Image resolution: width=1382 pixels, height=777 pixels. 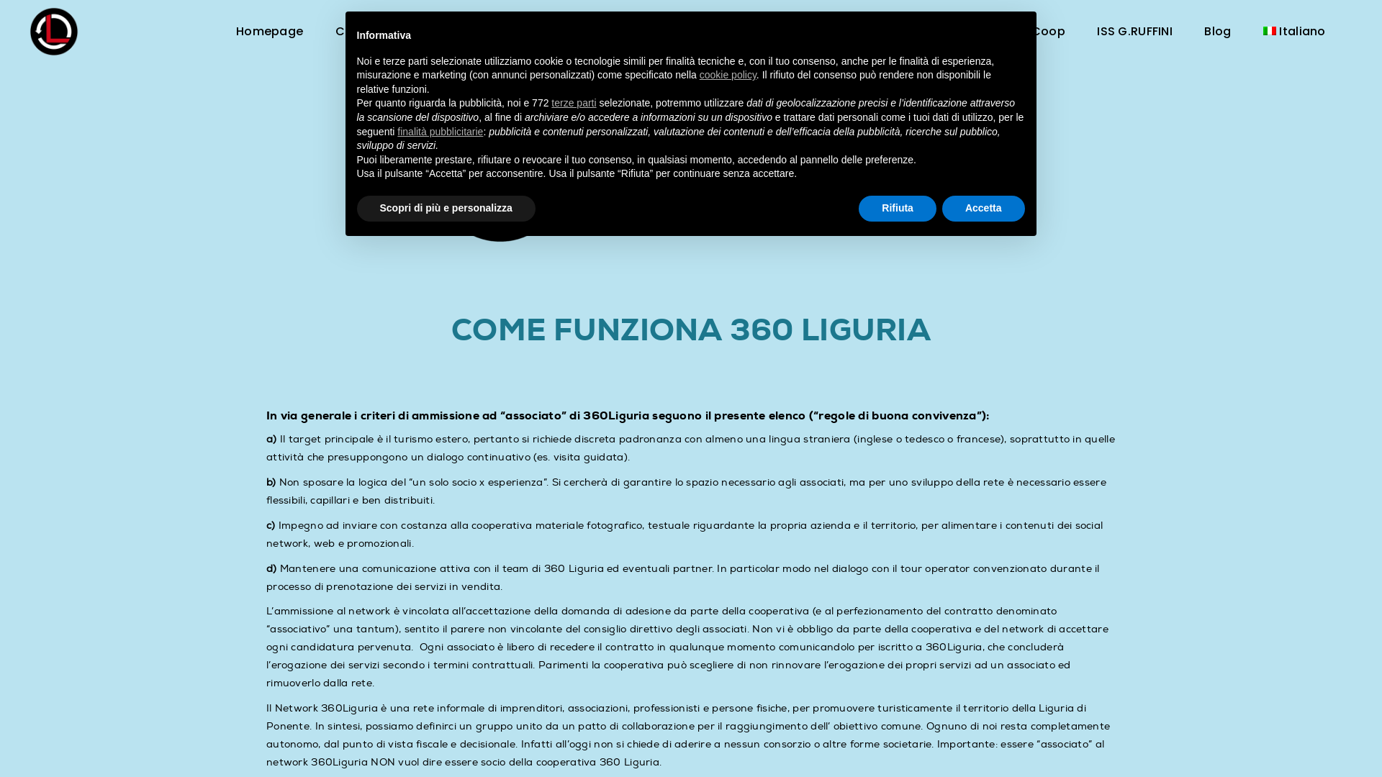 I want to click on Contatti, so click(x=908, y=32).